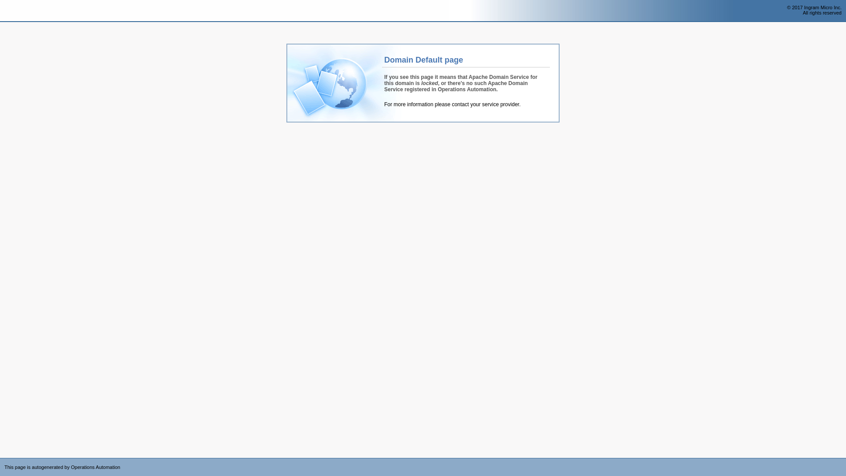 The image size is (846, 476). What do you see at coordinates (842, 461) in the screenshot?
I see `Powered by CloudBlue Commerce` at bounding box center [842, 461].